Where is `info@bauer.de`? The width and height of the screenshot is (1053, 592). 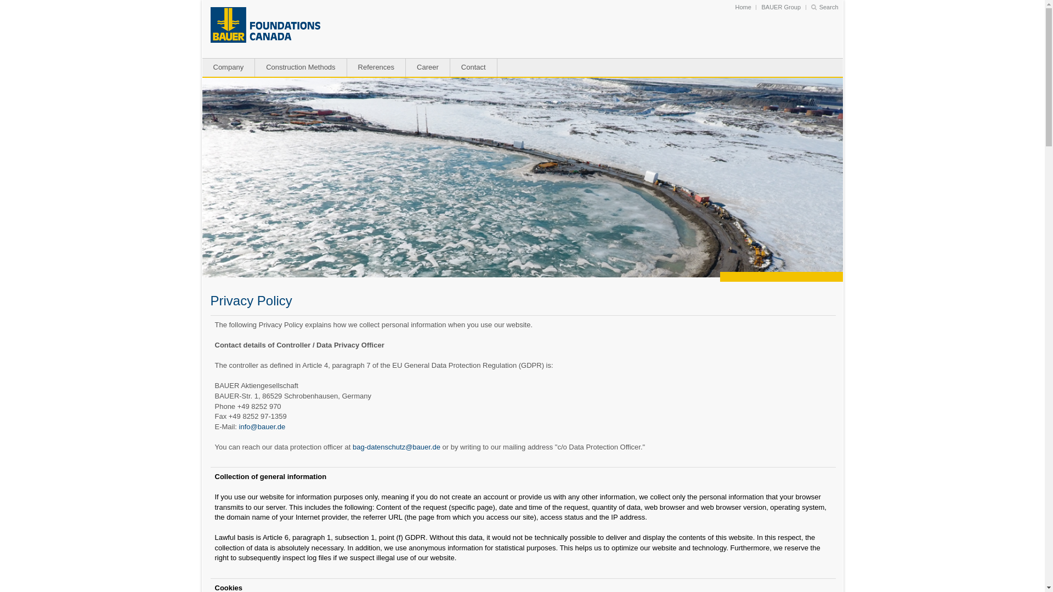
info@bauer.de is located at coordinates (262, 426).